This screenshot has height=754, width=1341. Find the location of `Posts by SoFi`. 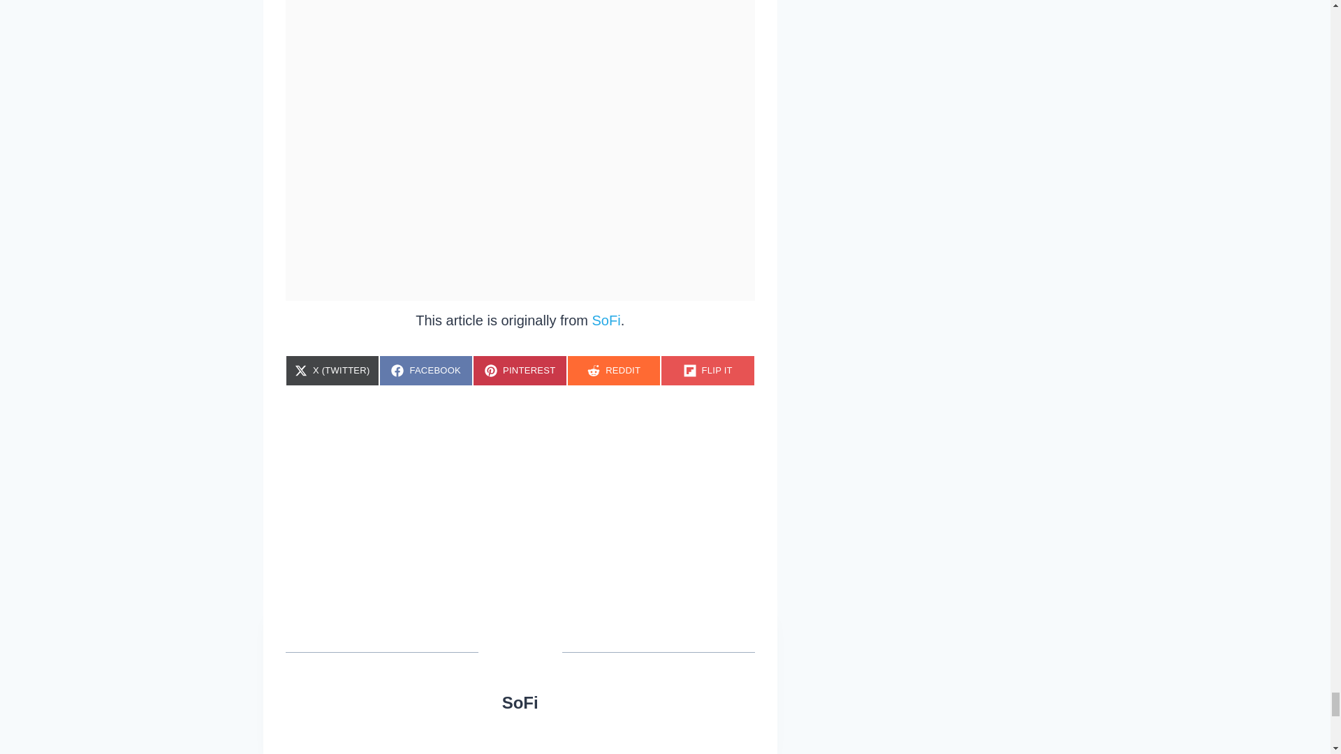

Posts by SoFi is located at coordinates (426, 370).